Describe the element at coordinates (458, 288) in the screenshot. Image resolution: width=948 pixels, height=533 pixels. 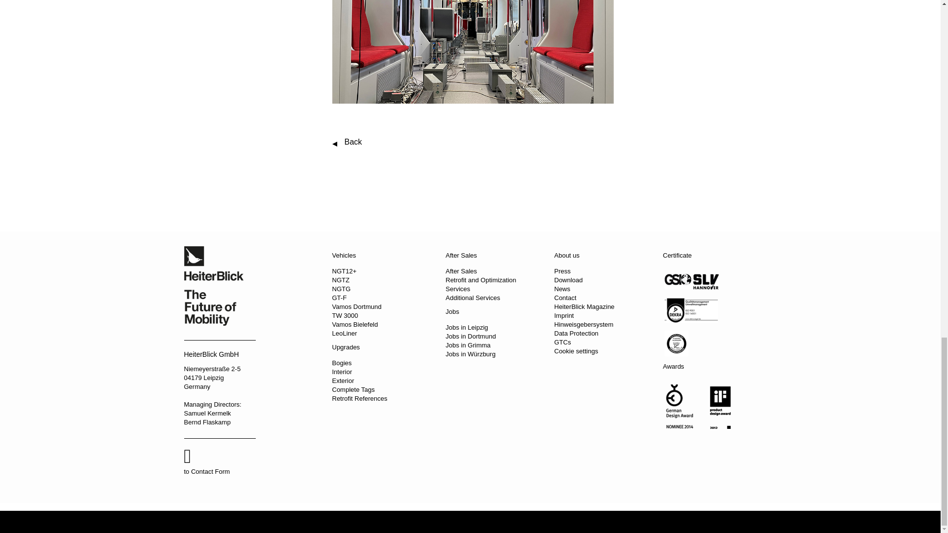
I see `Services` at that location.